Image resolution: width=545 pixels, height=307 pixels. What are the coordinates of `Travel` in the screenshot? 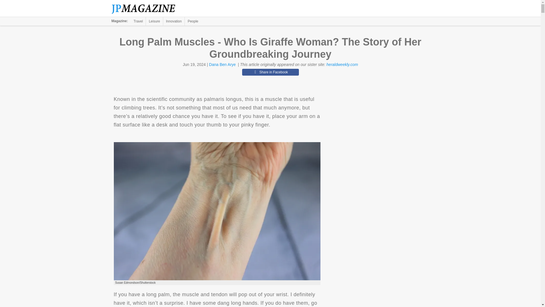 It's located at (138, 21).